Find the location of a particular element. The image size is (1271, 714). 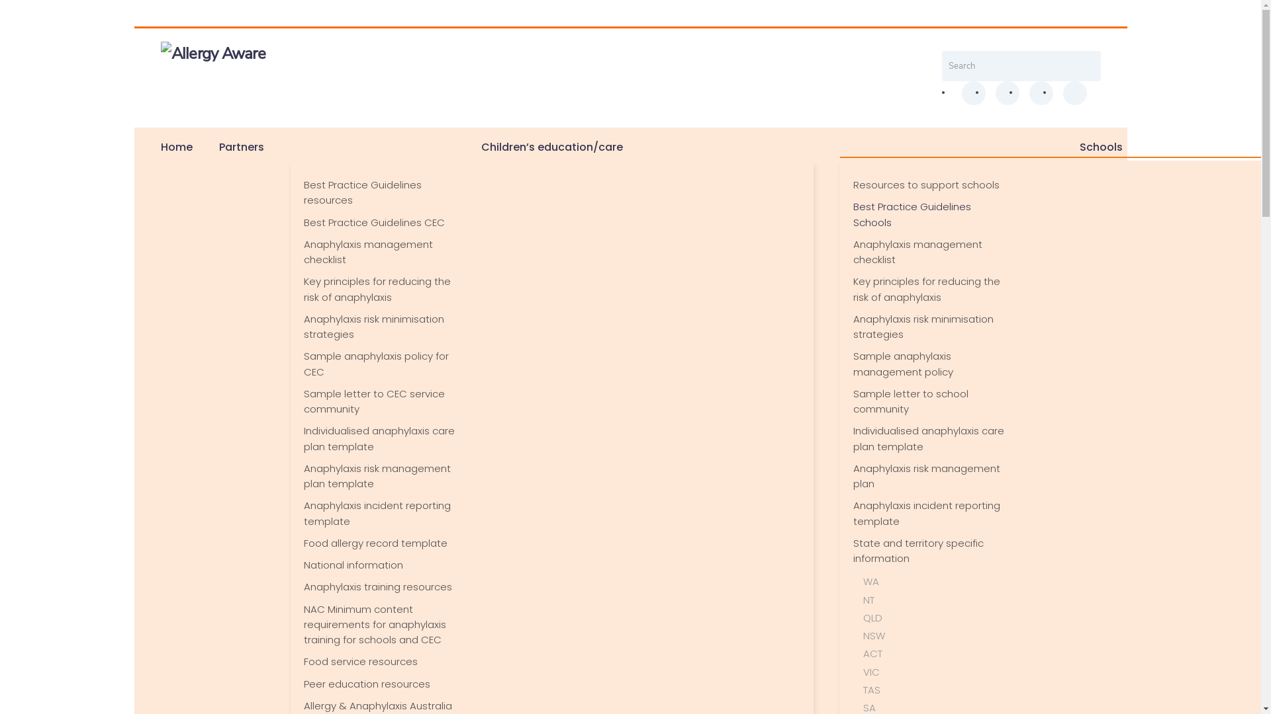

QLD is located at coordinates (935, 617).